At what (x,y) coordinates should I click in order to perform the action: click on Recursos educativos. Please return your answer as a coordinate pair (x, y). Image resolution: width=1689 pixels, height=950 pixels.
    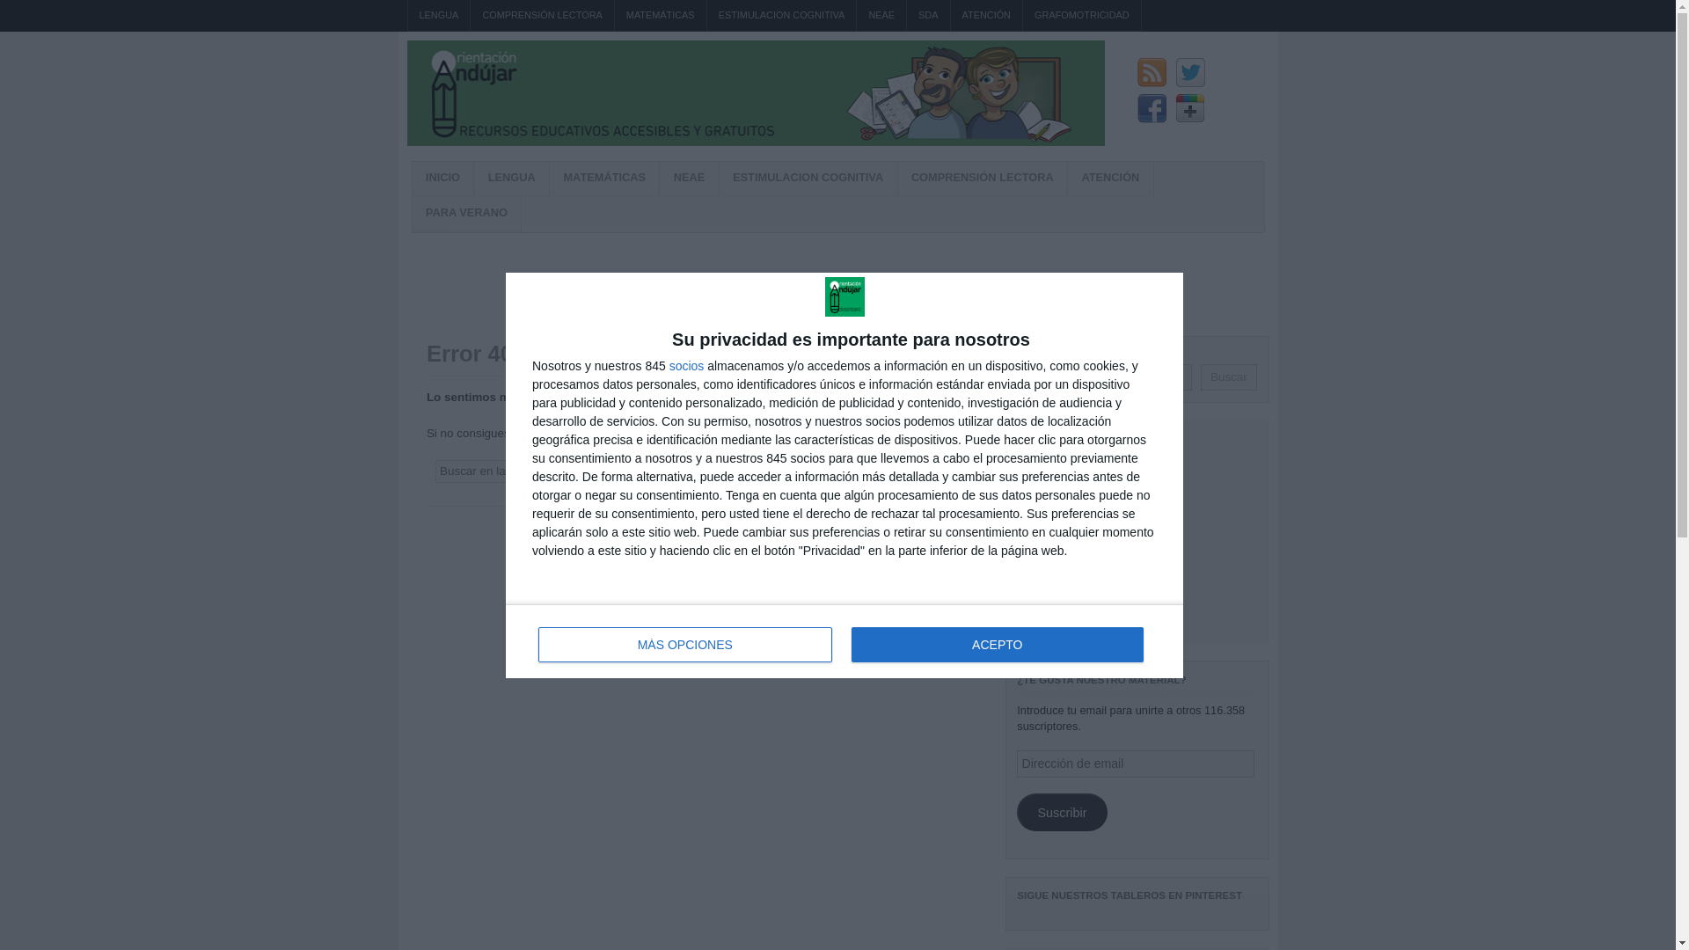
    Looking at the image, I should click on (755, 142).